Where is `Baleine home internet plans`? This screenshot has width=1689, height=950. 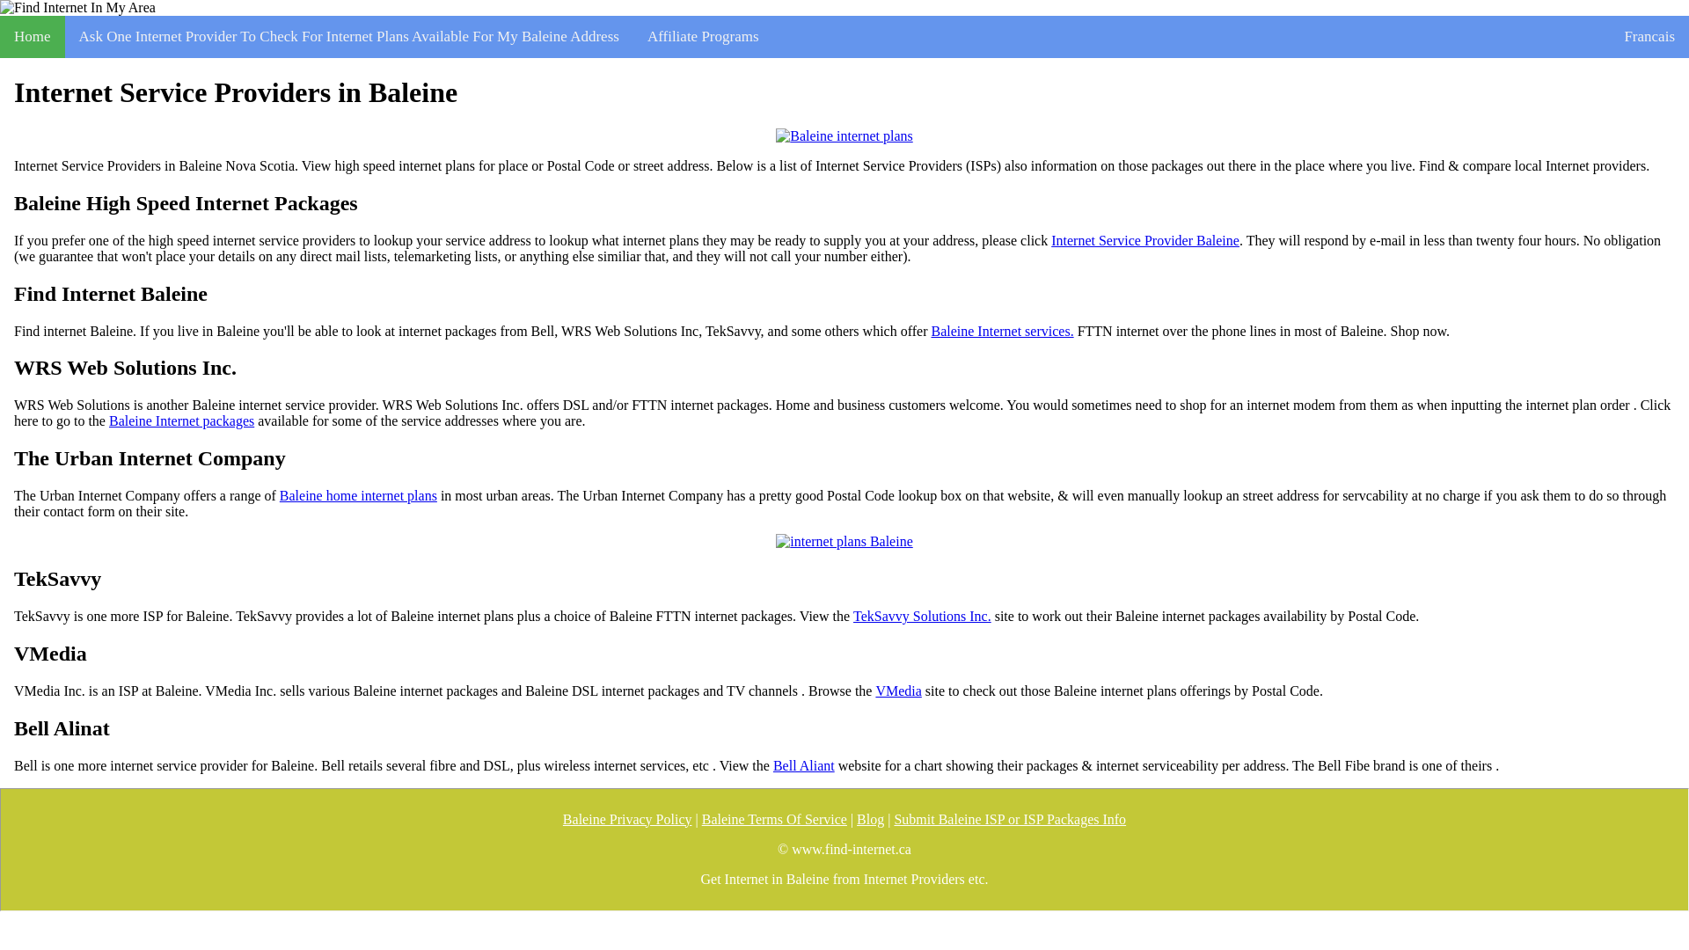 Baleine home internet plans is located at coordinates (359, 496).